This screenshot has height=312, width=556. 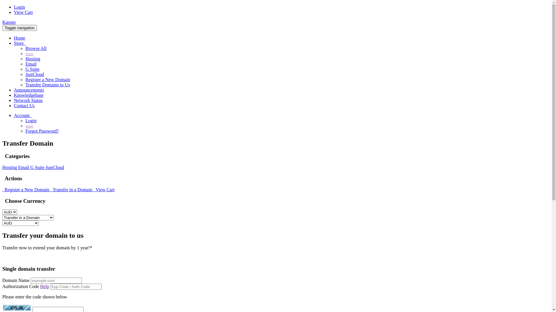 What do you see at coordinates (30, 54) in the screenshot?
I see `-----` at bounding box center [30, 54].